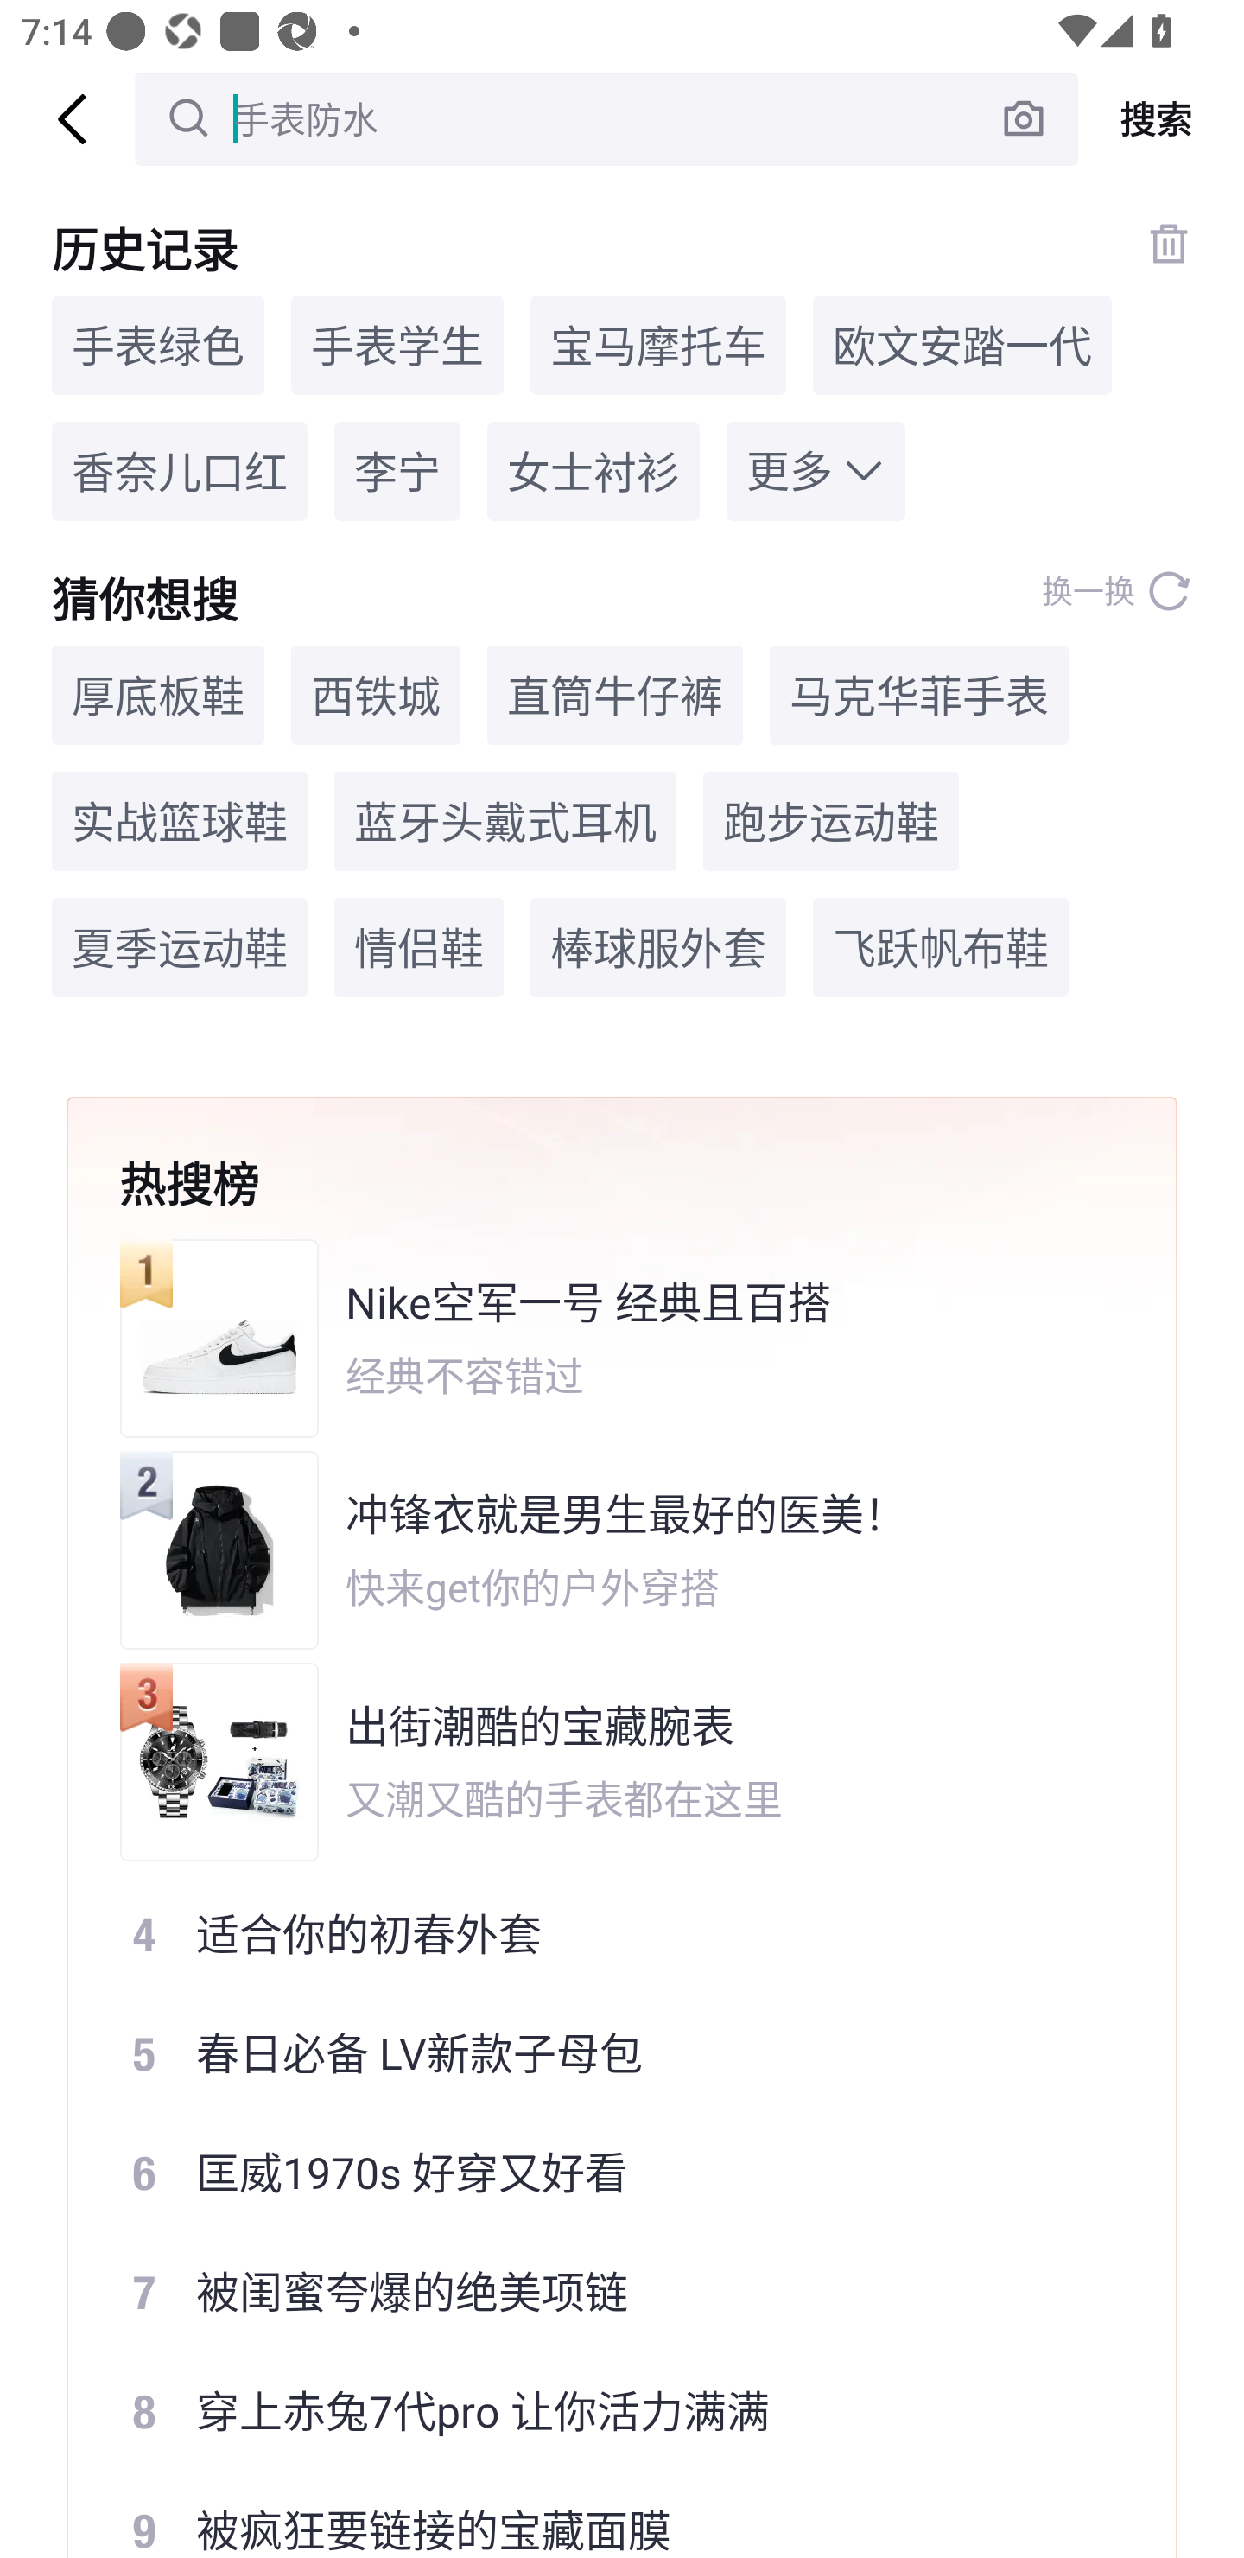 The width and height of the screenshot is (1244, 2558). I want to click on 跑步运动鞋, so click(831, 822).